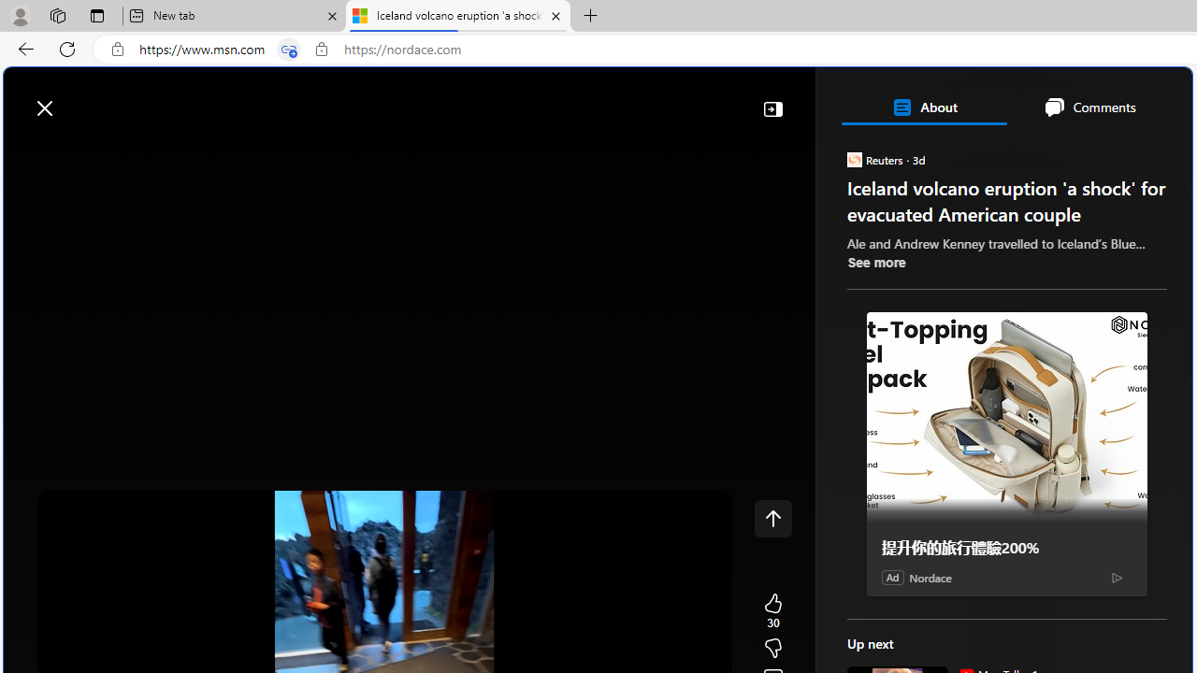 The width and height of the screenshot is (1197, 673). What do you see at coordinates (80, 99) in the screenshot?
I see `Skip to content` at bounding box center [80, 99].